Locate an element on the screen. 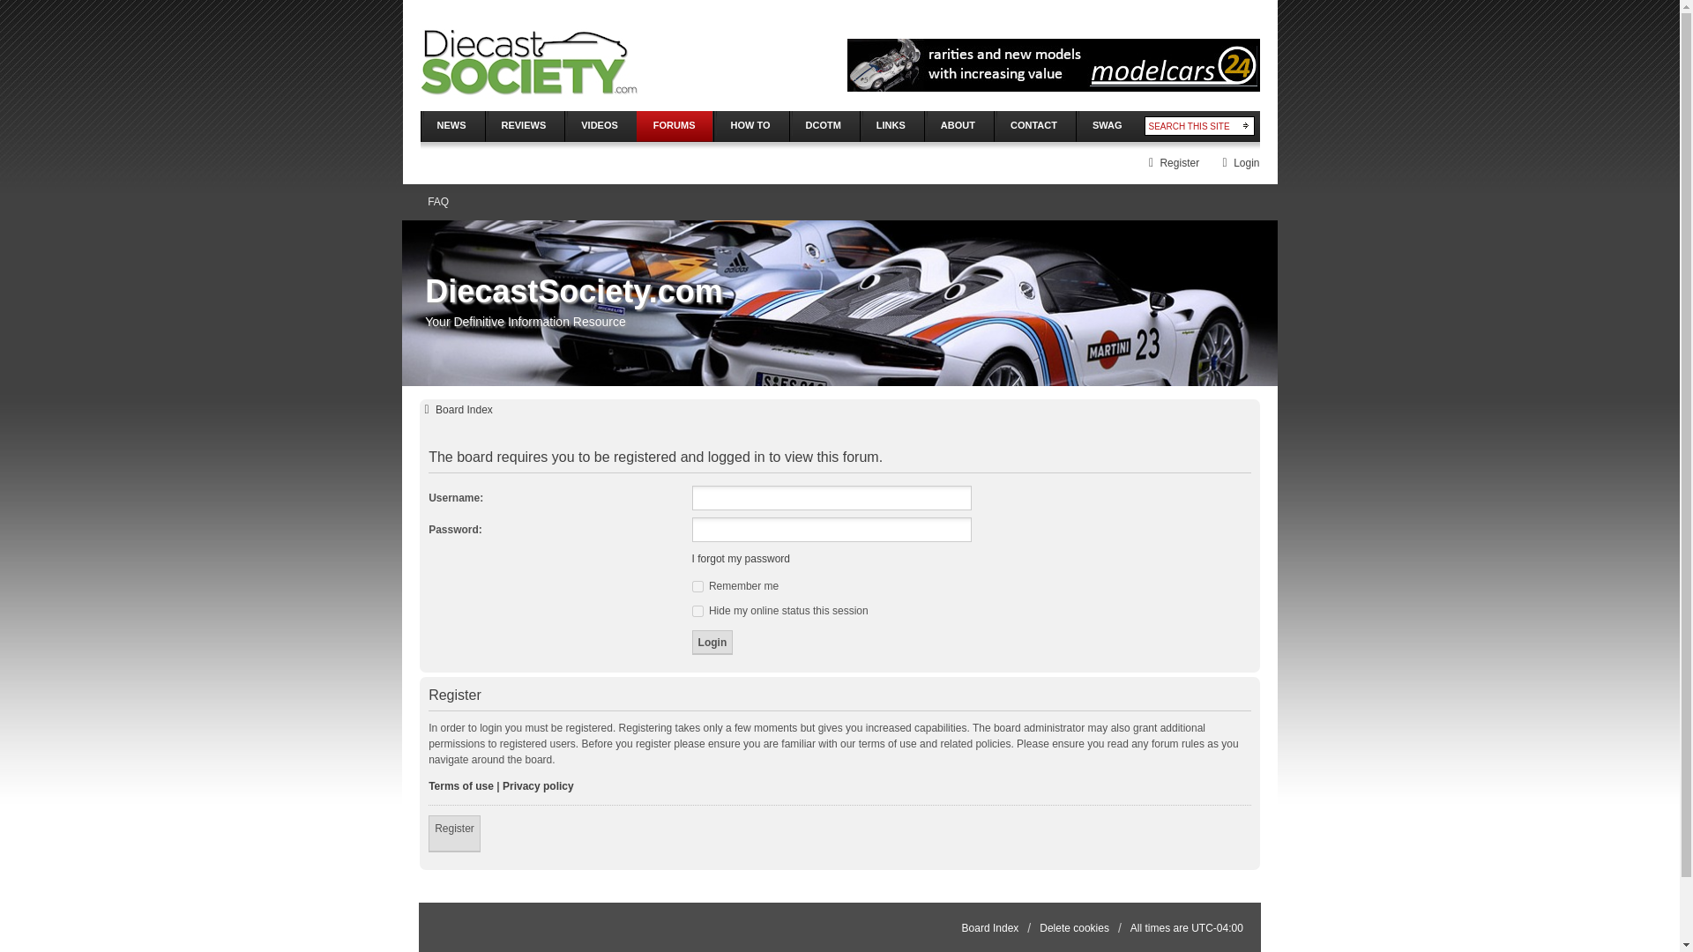 This screenshot has height=952, width=1693. SWAG is located at coordinates (1108, 126).